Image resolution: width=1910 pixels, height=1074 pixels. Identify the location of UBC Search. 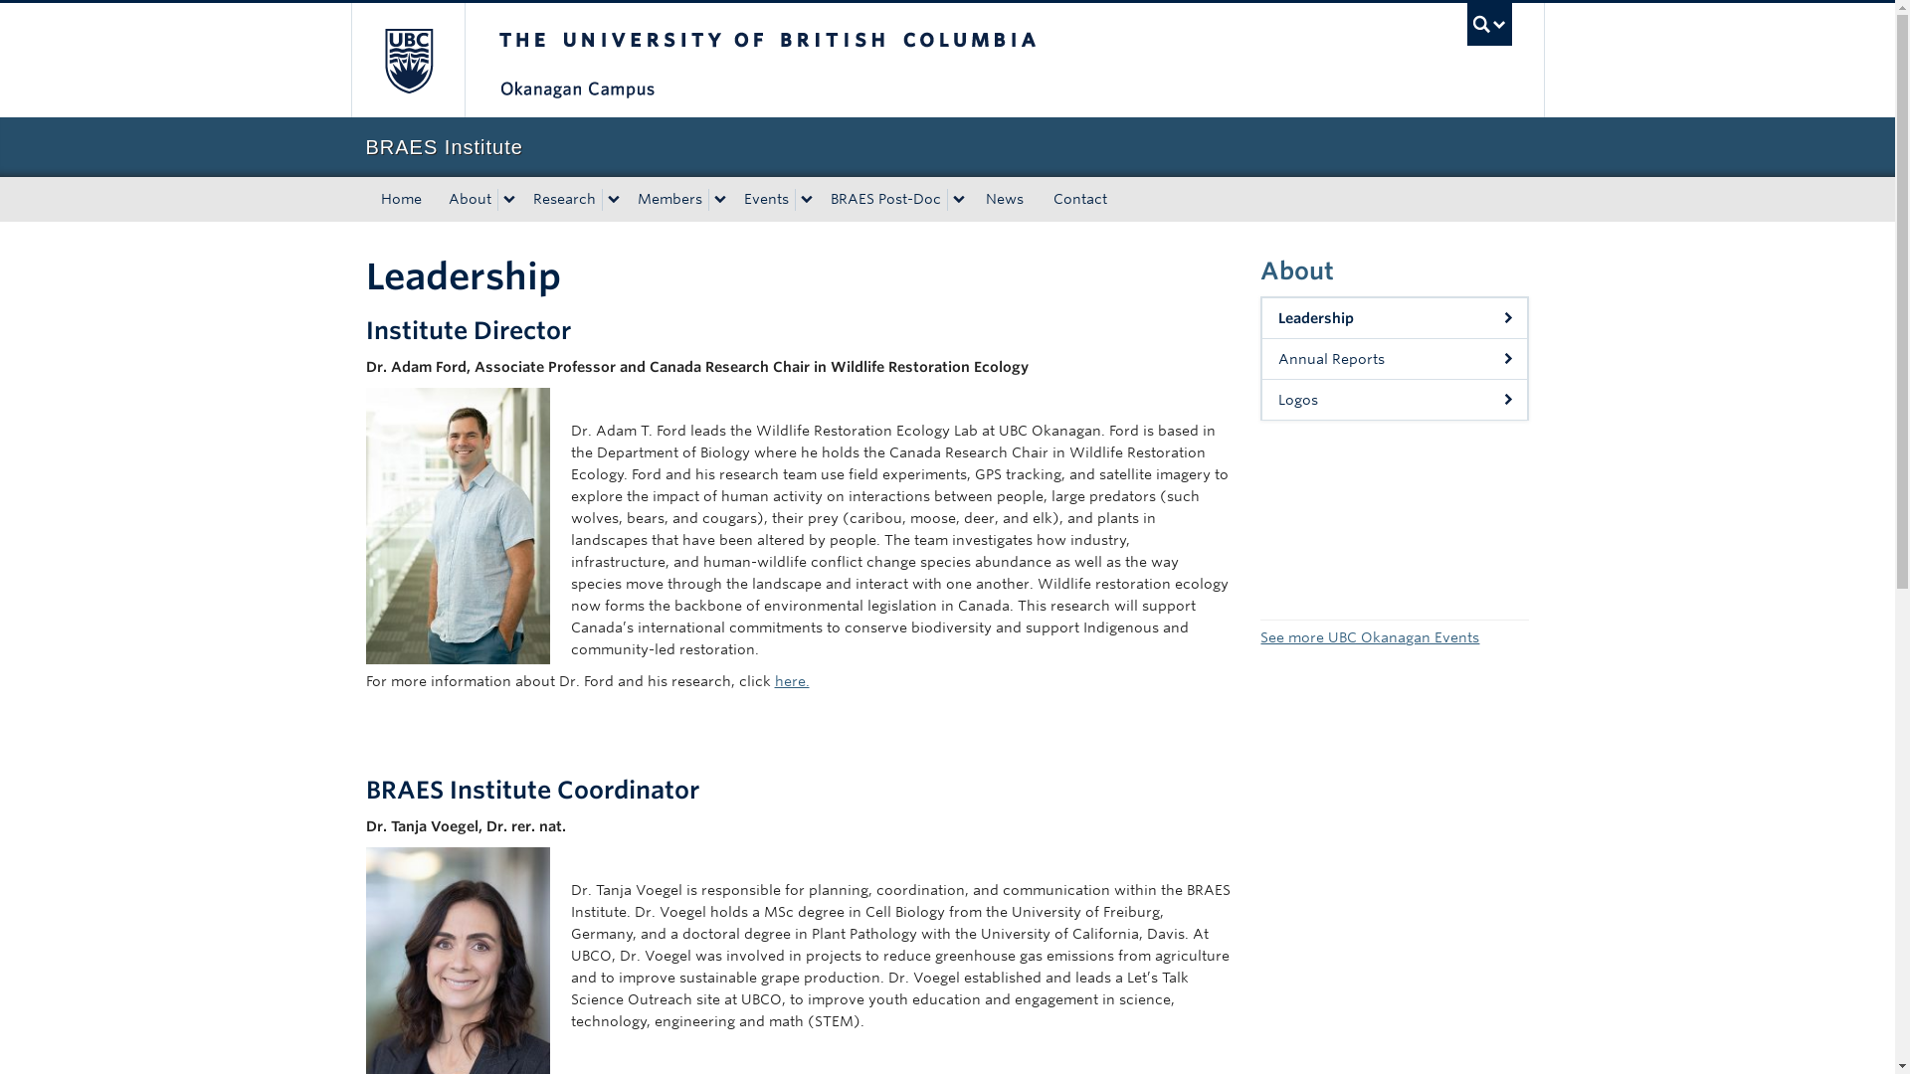
(1489, 24).